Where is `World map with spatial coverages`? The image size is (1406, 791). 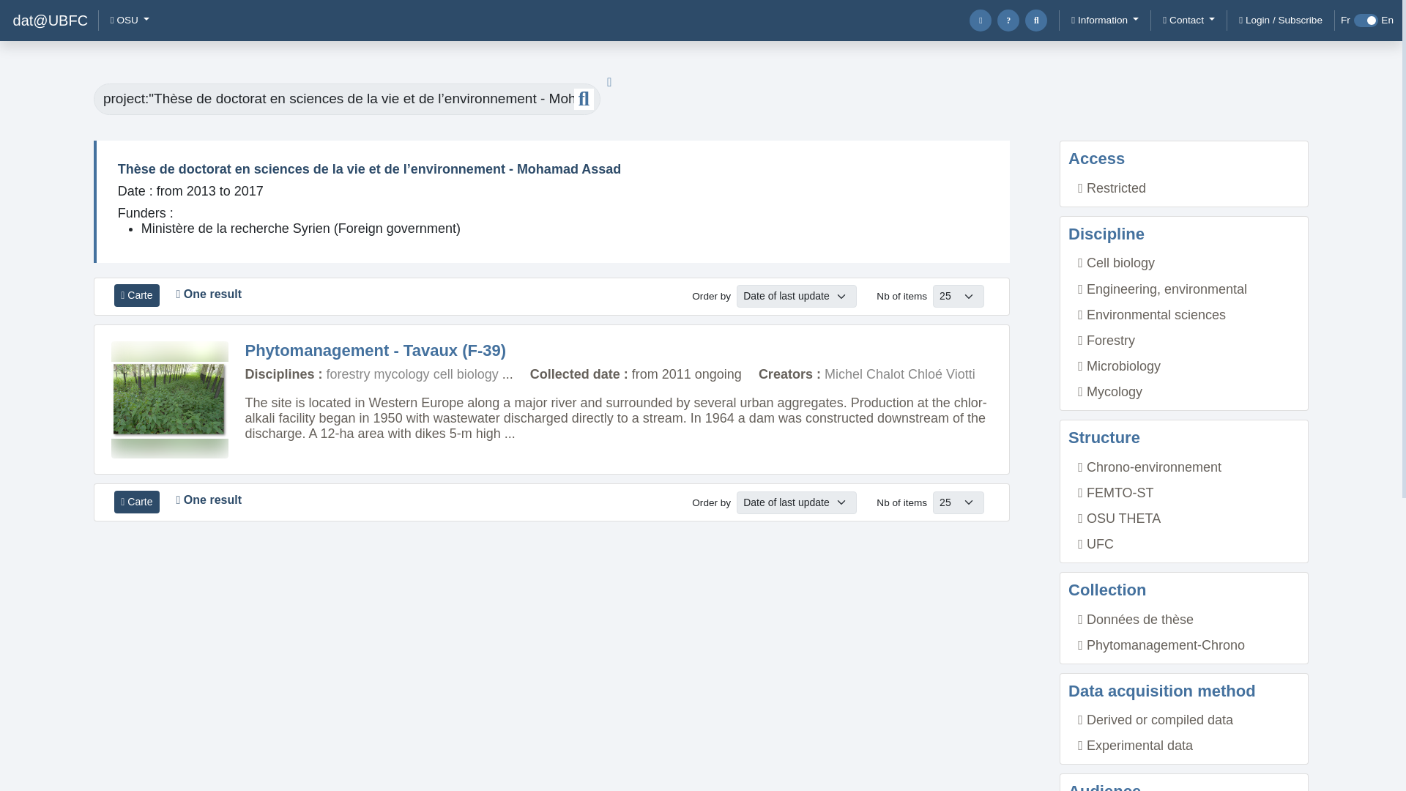
World map with spatial coverages is located at coordinates (136, 295).